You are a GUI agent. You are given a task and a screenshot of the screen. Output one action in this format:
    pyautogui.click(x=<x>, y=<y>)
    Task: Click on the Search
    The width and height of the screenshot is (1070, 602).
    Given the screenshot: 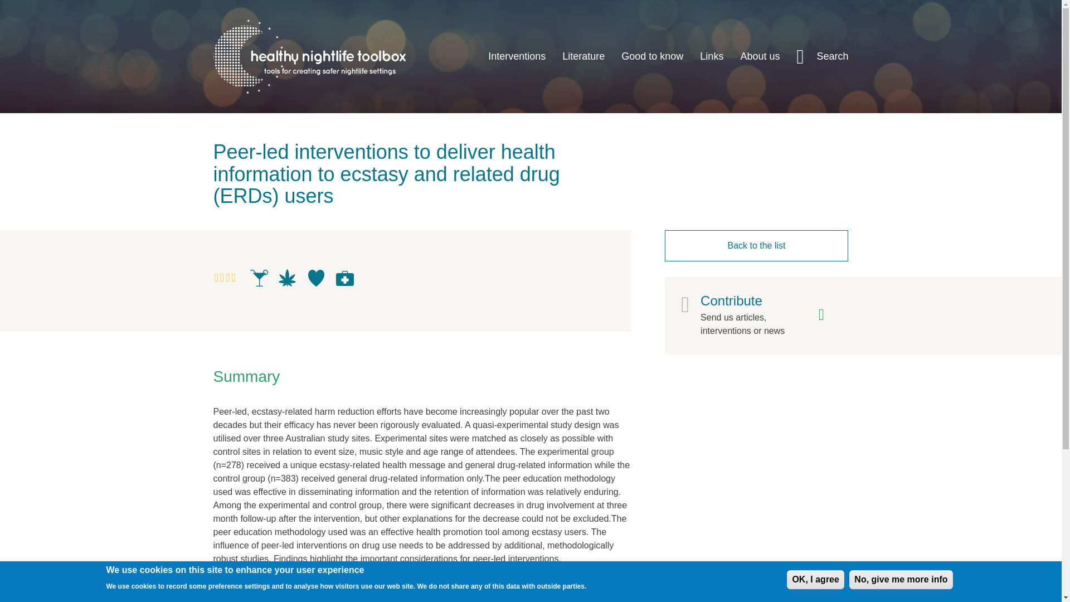 What is the action you would take?
    pyautogui.click(x=822, y=56)
    